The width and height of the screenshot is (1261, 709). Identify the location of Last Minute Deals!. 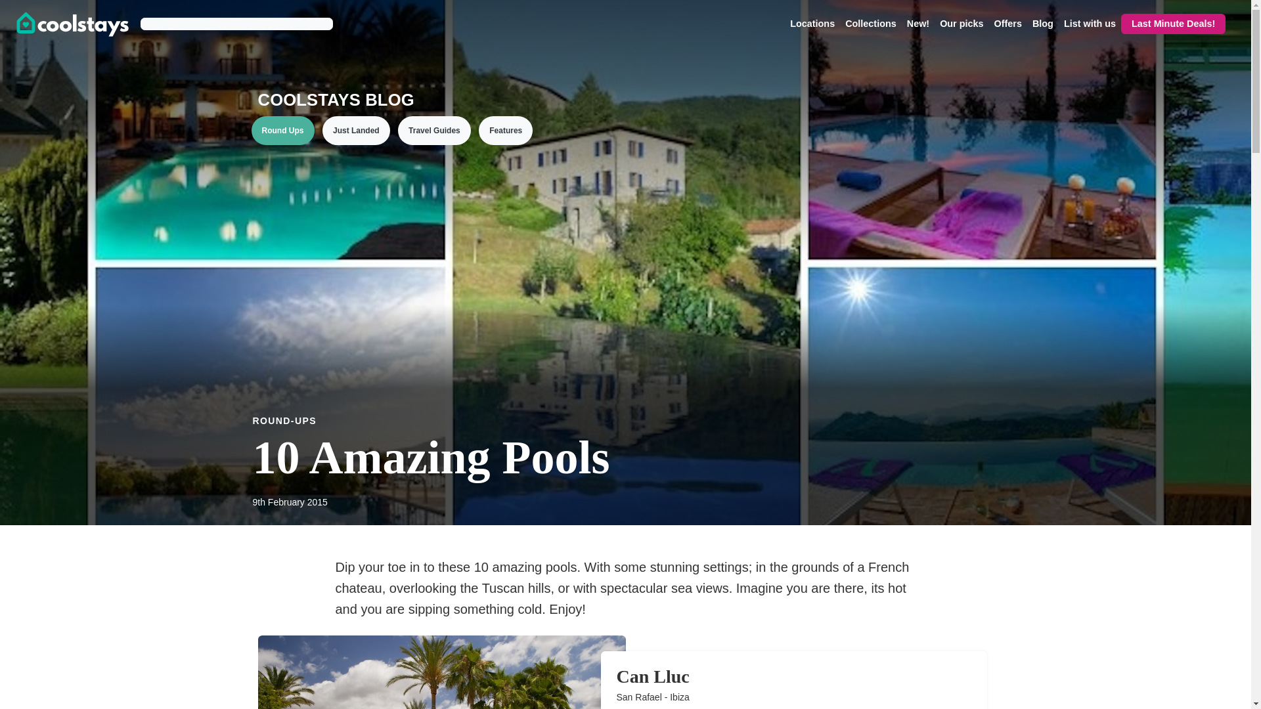
(1173, 24).